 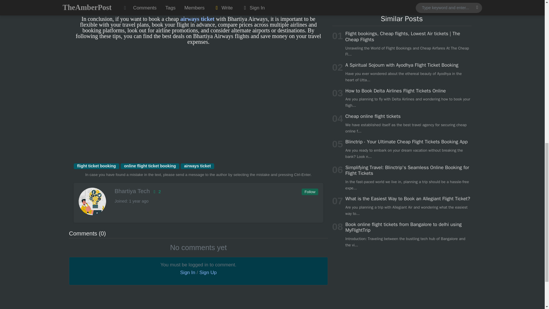 I want to click on Bhartiya Tech 2, so click(x=198, y=191).